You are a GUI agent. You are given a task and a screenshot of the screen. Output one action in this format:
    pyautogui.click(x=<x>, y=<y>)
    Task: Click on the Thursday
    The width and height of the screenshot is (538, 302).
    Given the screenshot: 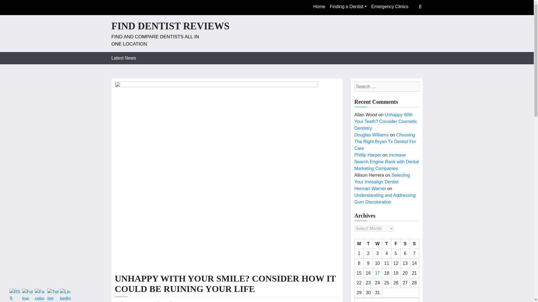 What is the action you would take?
    pyautogui.click(x=387, y=244)
    